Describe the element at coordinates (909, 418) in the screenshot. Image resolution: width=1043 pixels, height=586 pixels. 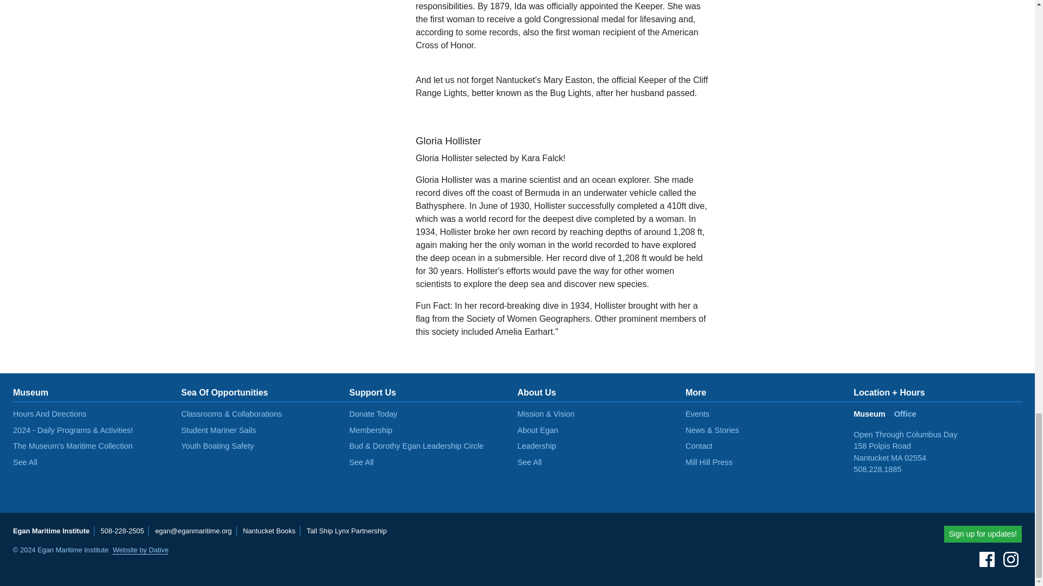
I see `Office` at that location.